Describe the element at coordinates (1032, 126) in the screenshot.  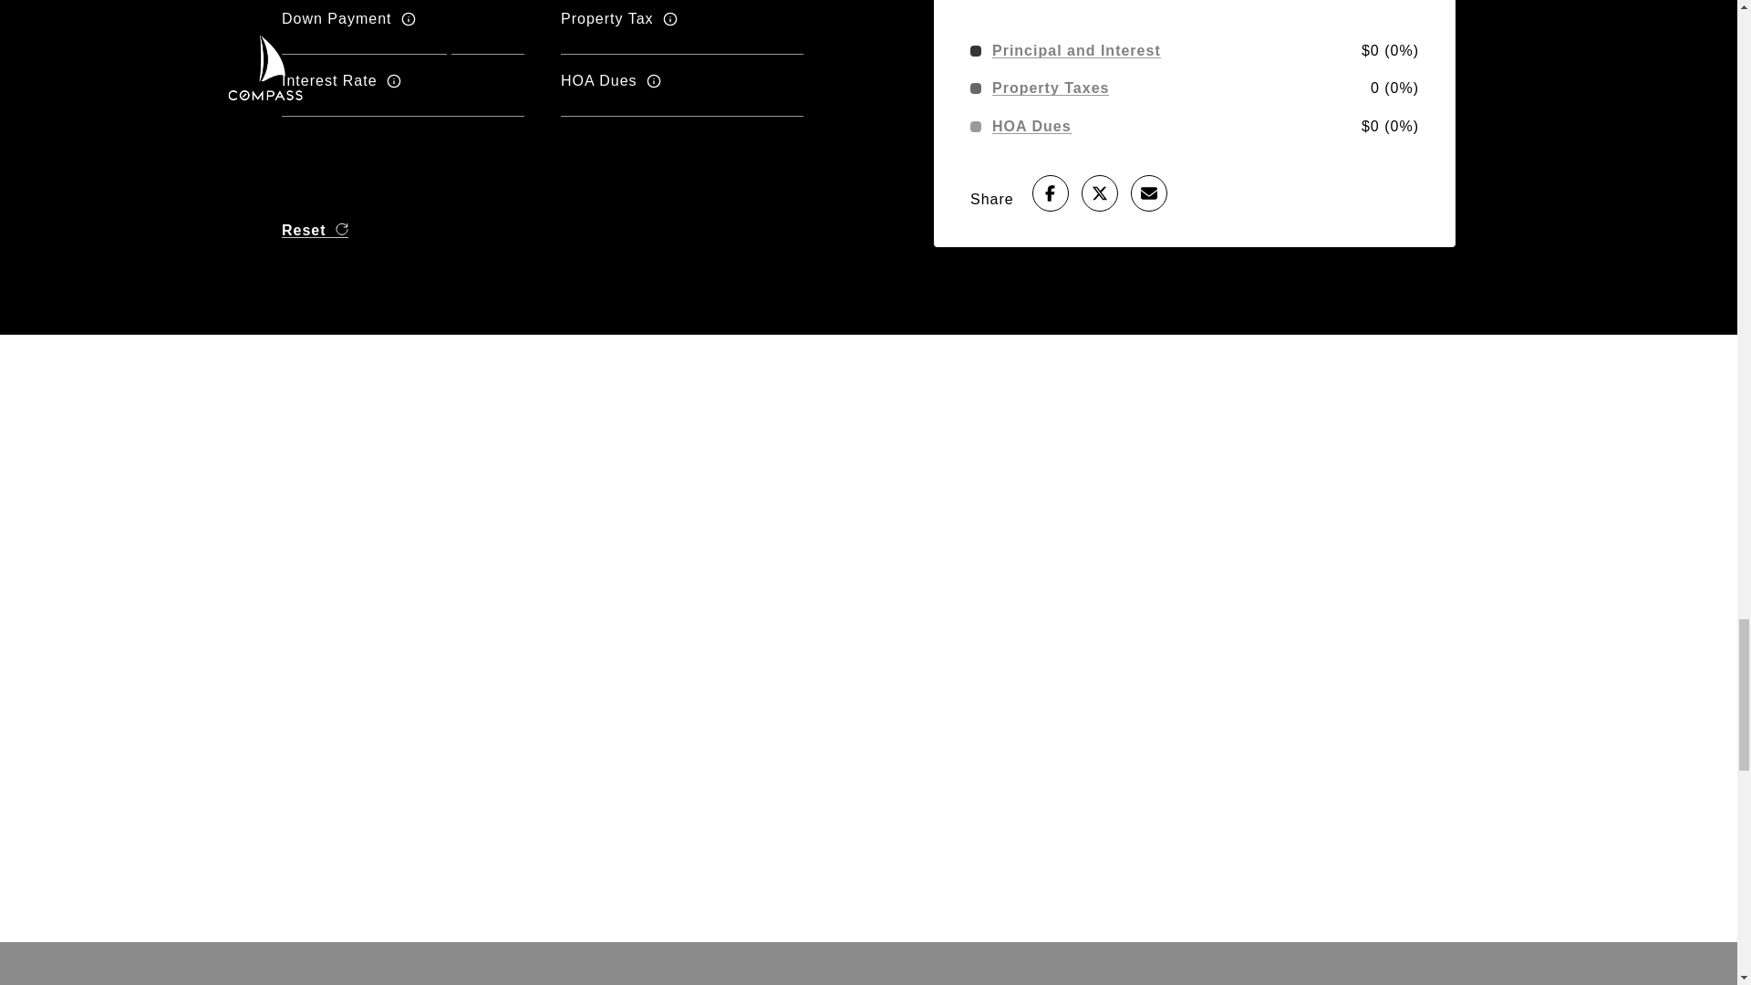
I see `HOA Dues` at that location.